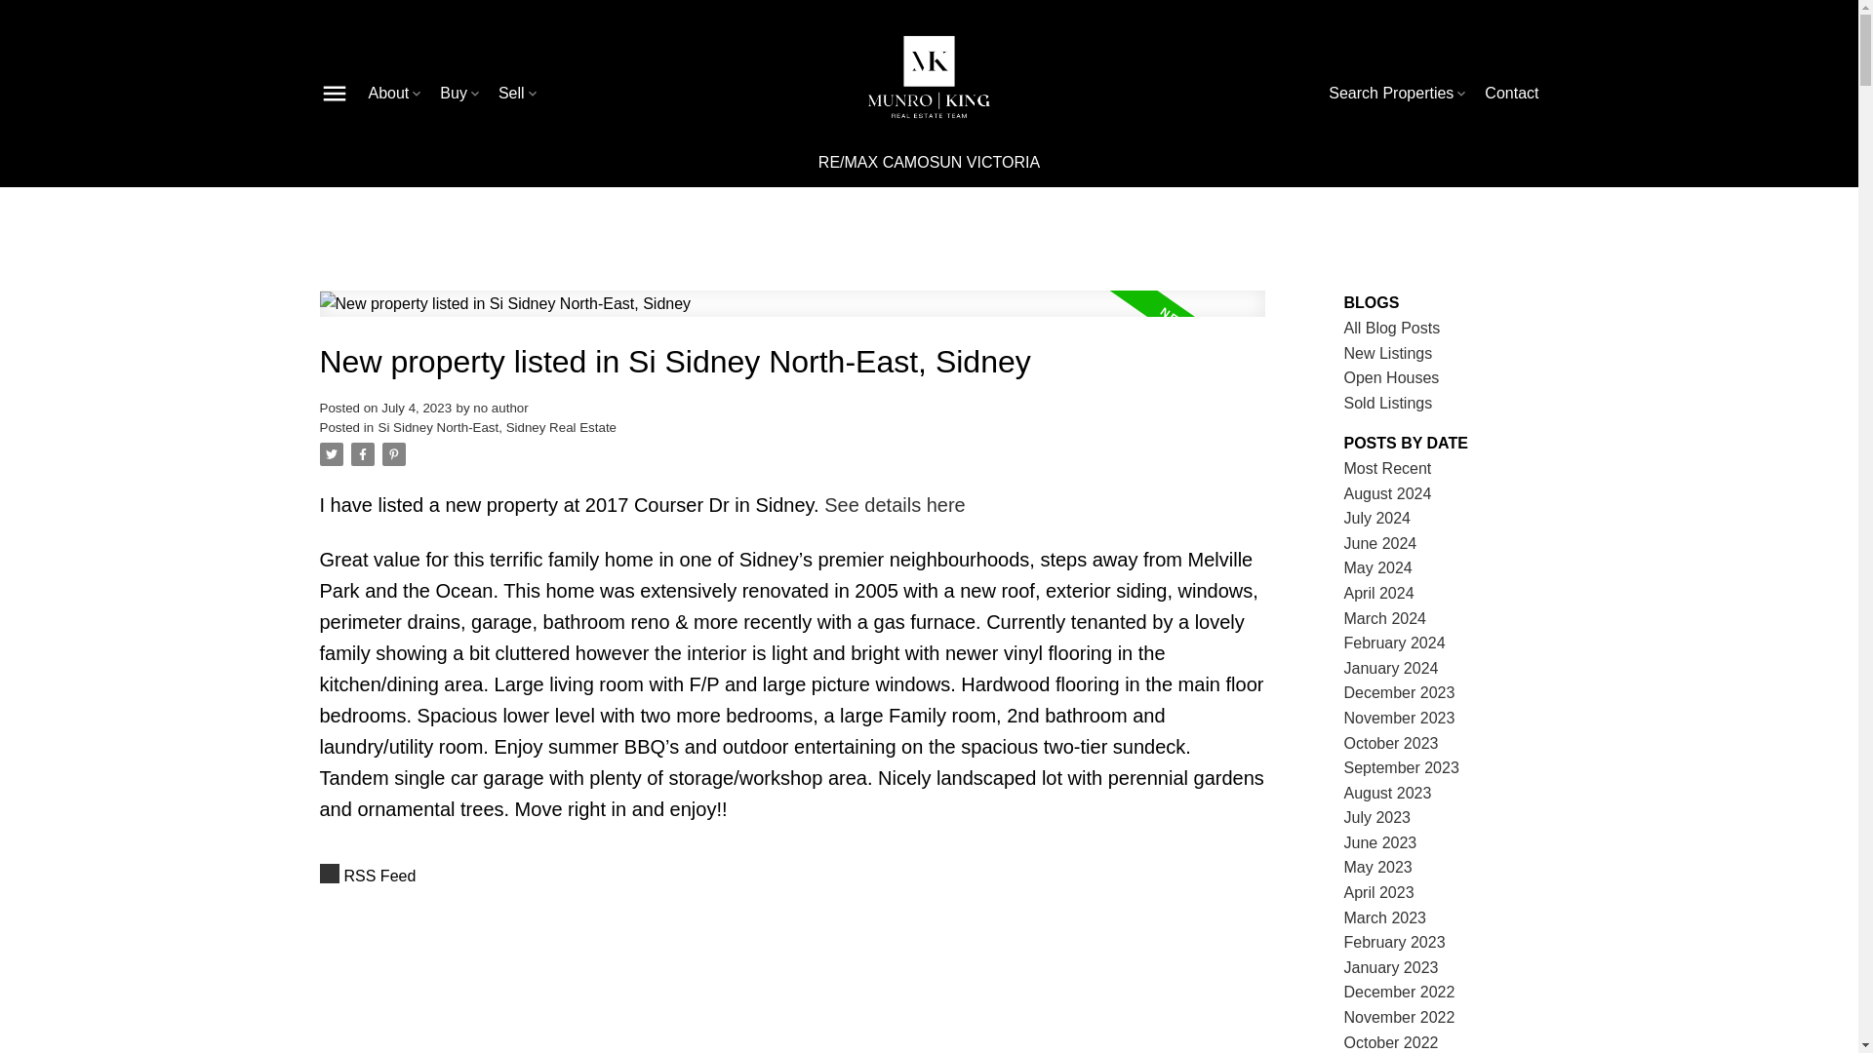  What do you see at coordinates (1511, 94) in the screenshot?
I see `Contact` at bounding box center [1511, 94].